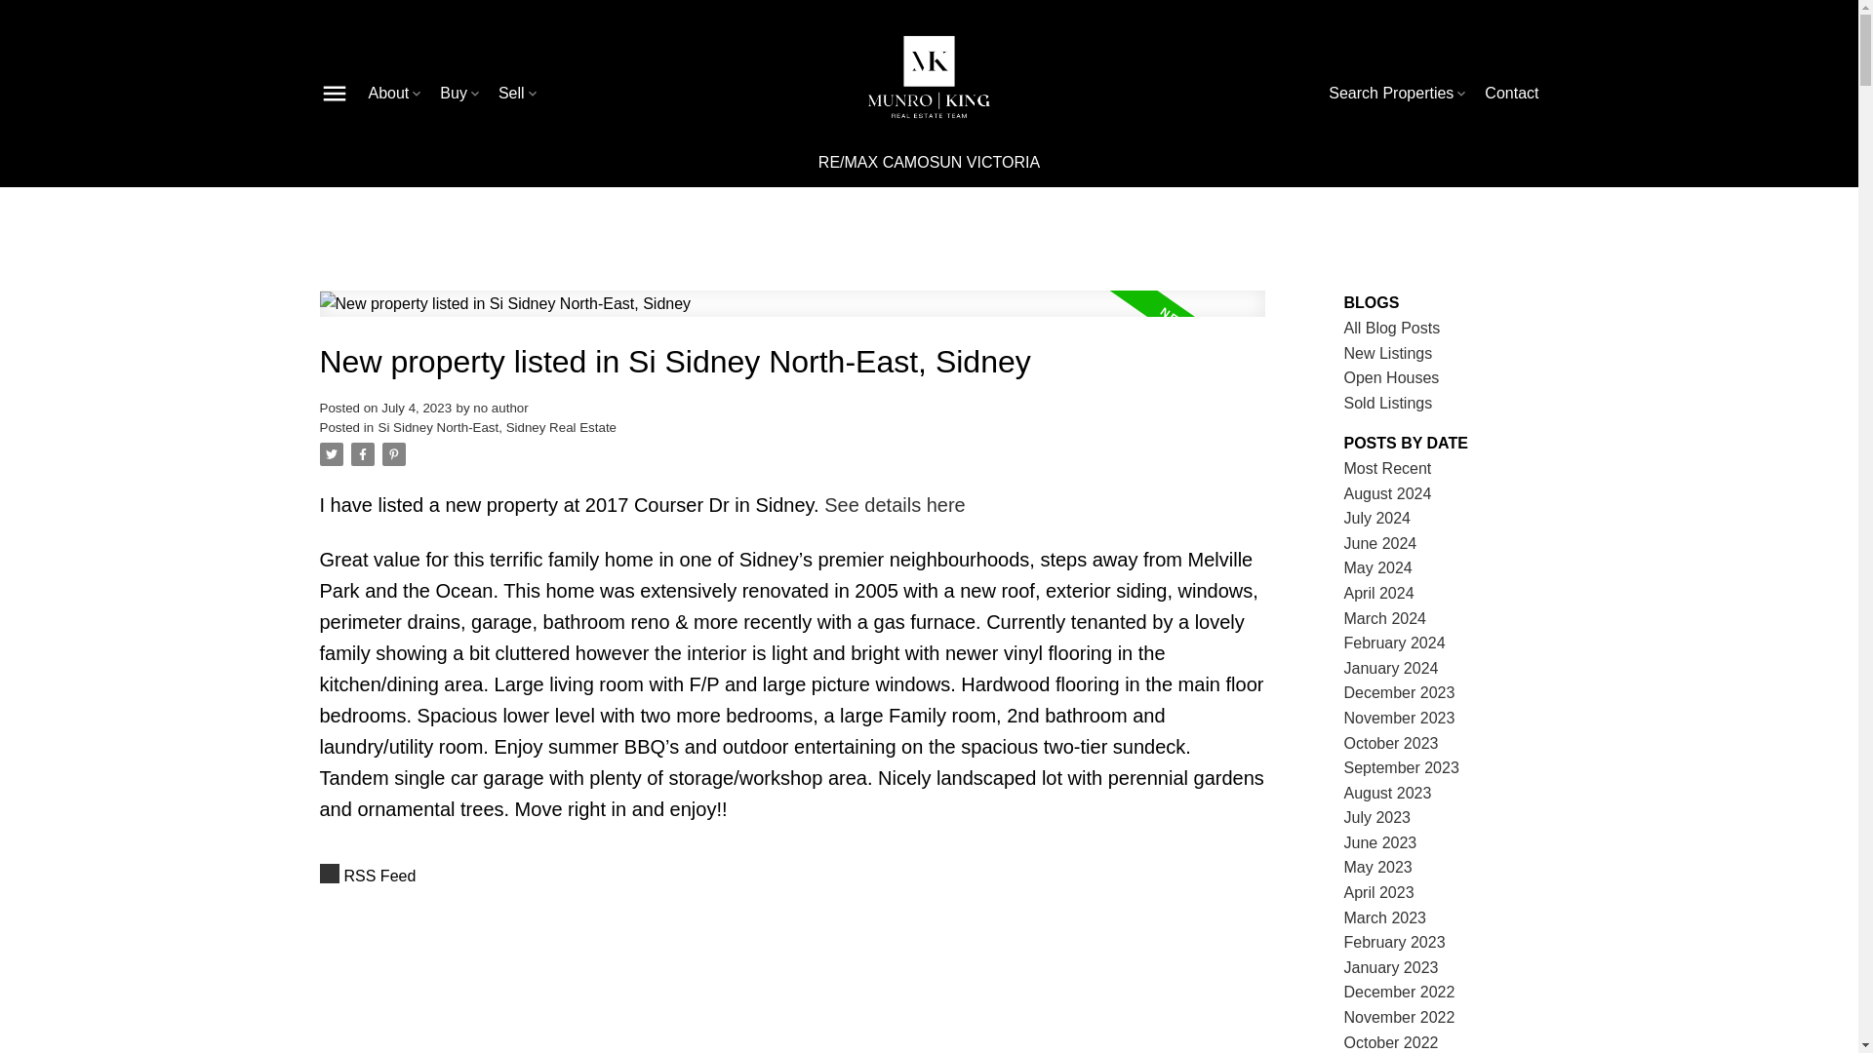  What do you see at coordinates (1511, 94) in the screenshot?
I see `Contact` at bounding box center [1511, 94].